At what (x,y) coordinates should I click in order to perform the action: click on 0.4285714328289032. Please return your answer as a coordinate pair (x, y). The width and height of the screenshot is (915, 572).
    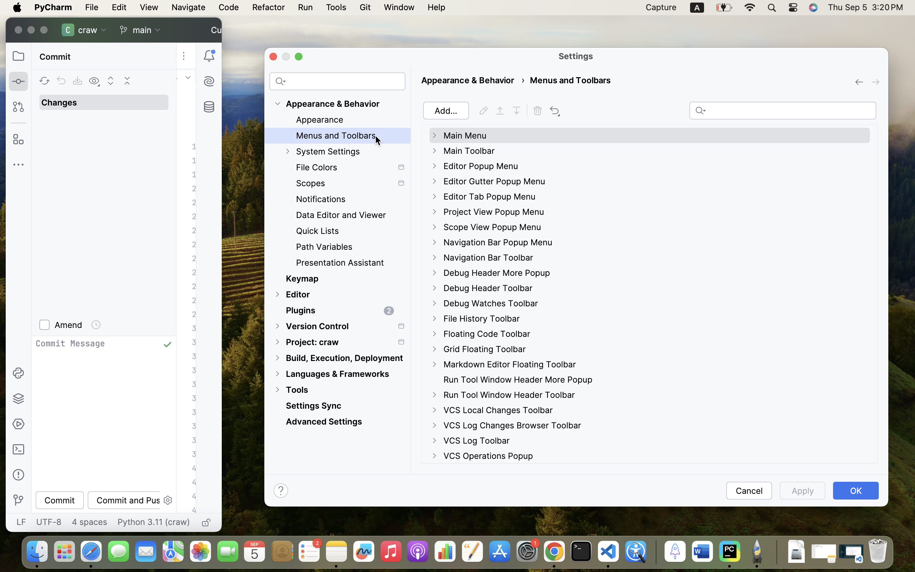
    Looking at the image, I should click on (655, 552).